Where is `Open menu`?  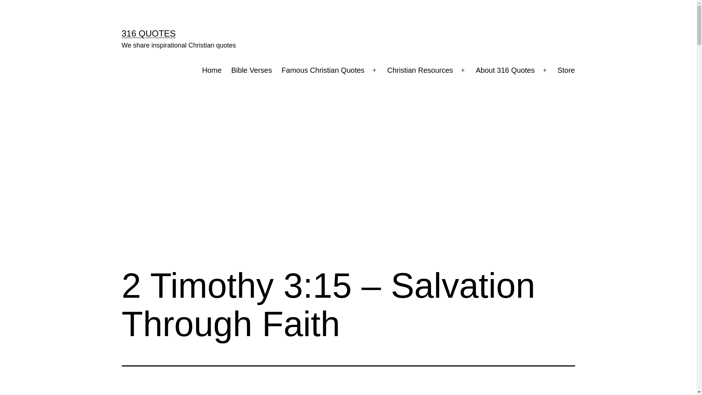
Open menu is located at coordinates (545, 70).